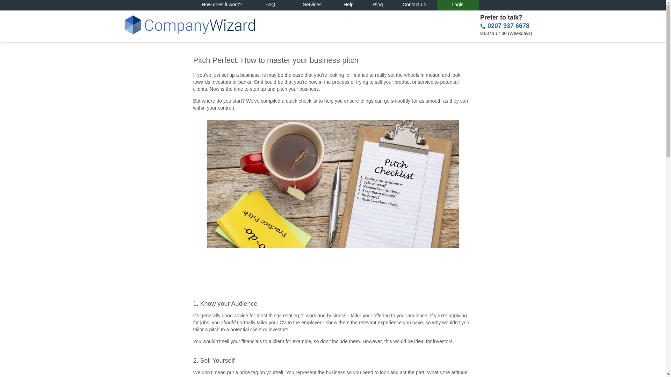  Describe the element at coordinates (270, 5) in the screenshot. I see `FAQ` at that location.